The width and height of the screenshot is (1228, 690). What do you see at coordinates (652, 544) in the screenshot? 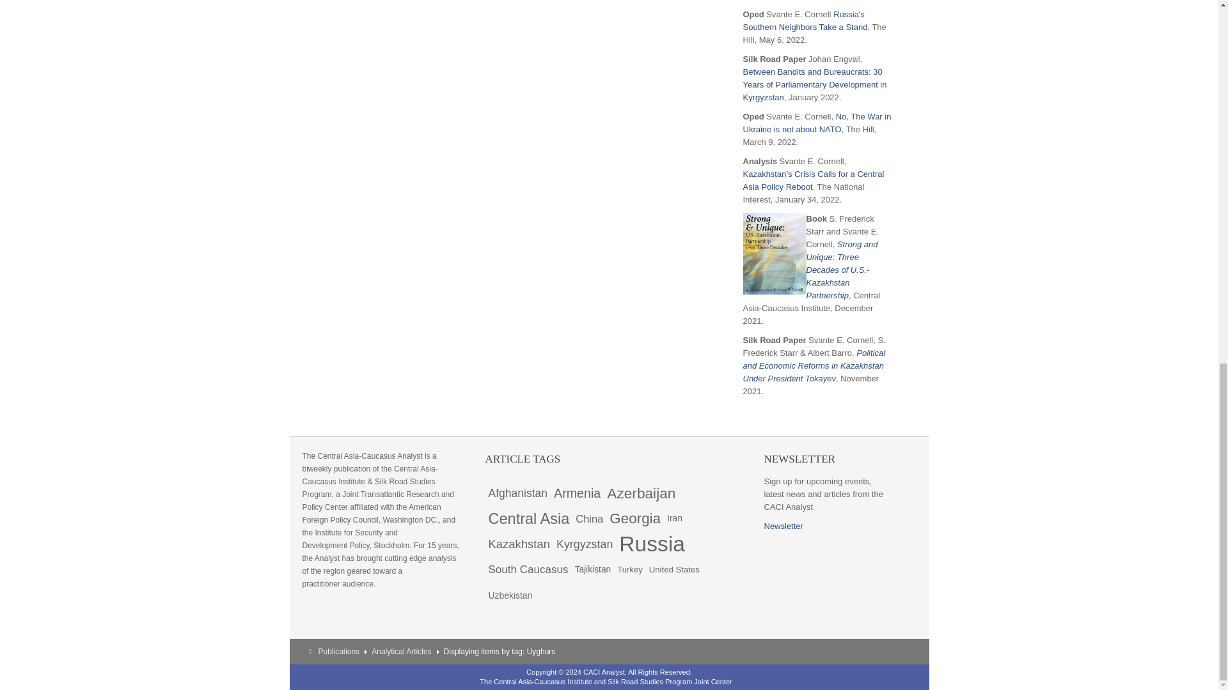
I see `303 items tagged with Russia` at bounding box center [652, 544].